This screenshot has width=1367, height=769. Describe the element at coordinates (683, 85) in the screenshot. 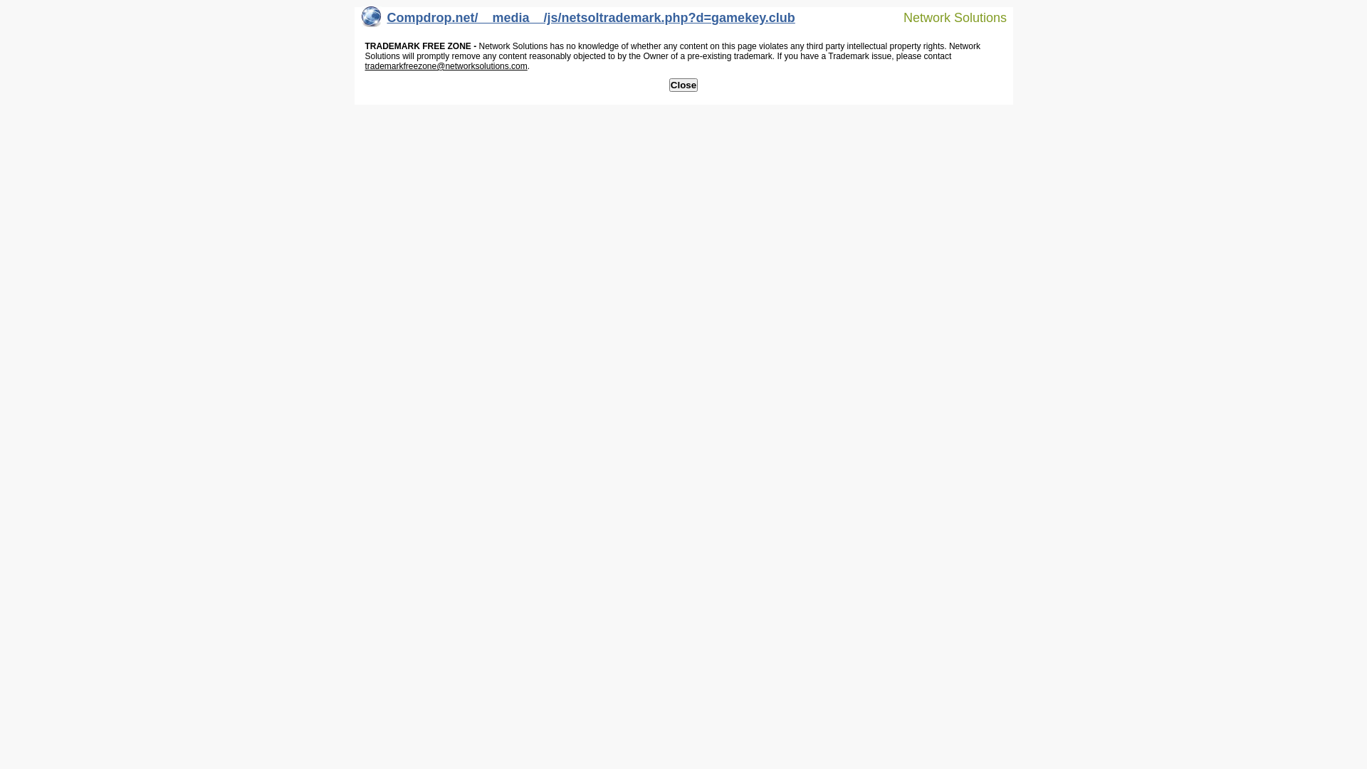

I see `Close` at that location.